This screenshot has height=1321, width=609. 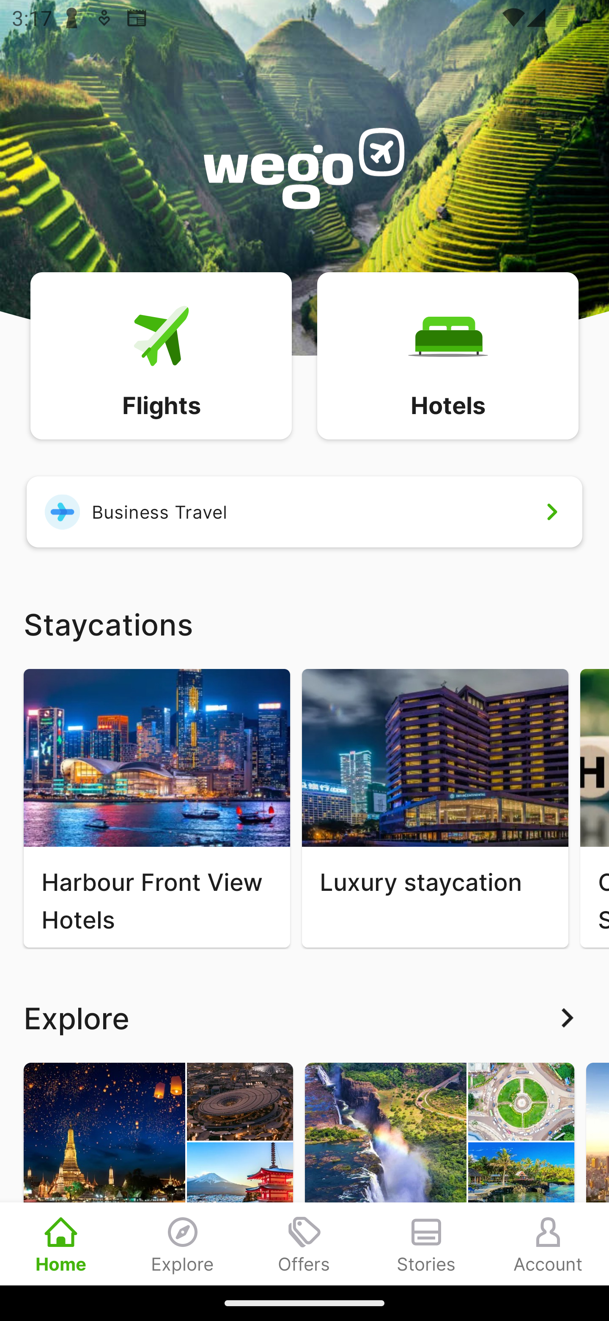 I want to click on Account, so click(x=548, y=1244).